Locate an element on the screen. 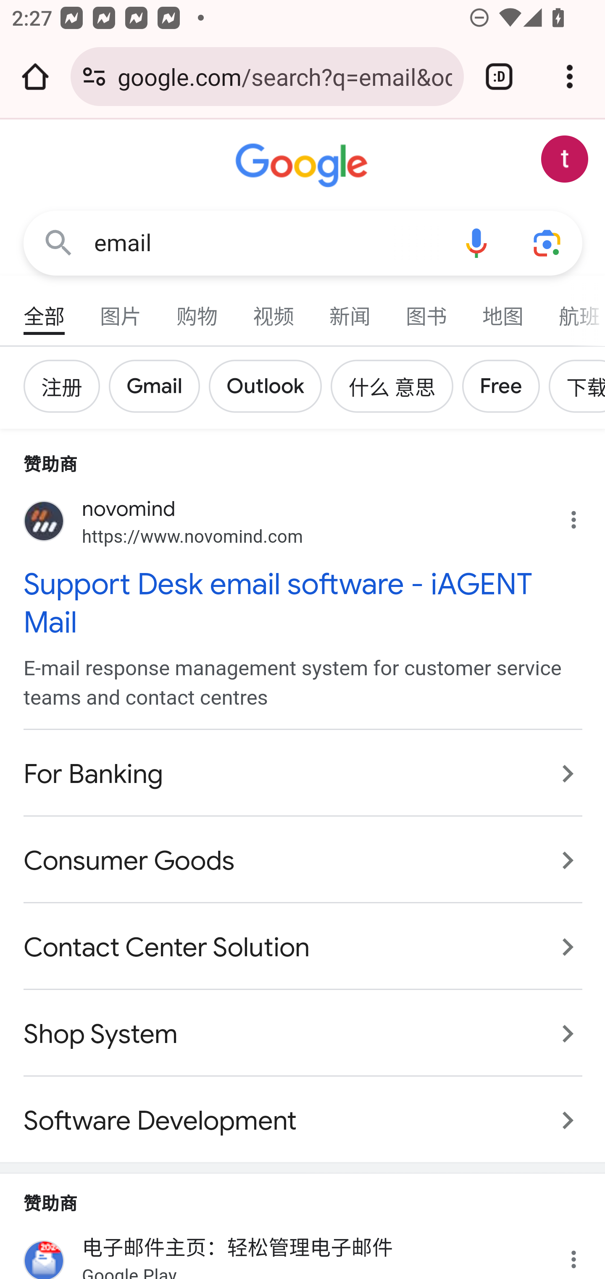  添加“Outlook” Outlook is located at coordinates (270, 386).